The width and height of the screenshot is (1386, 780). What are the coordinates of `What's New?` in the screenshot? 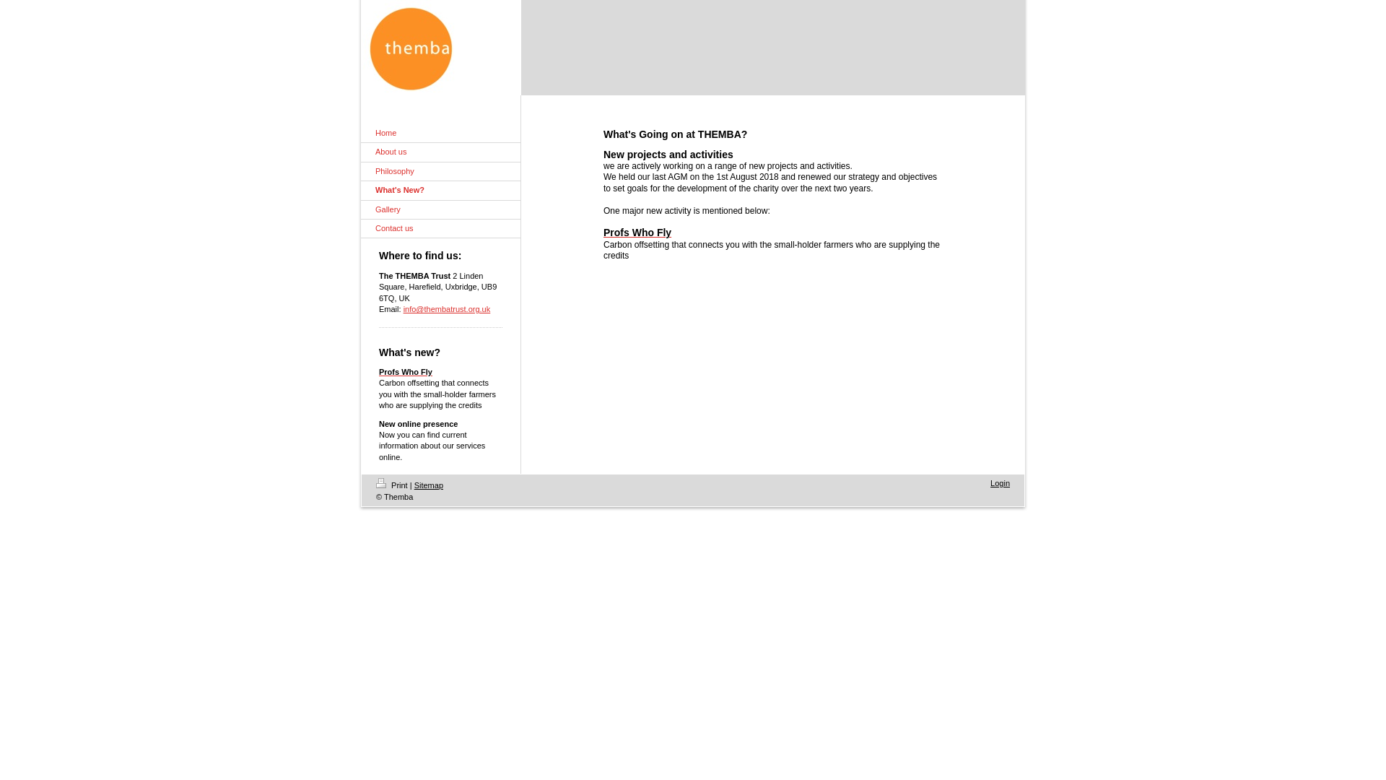 It's located at (440, 190).